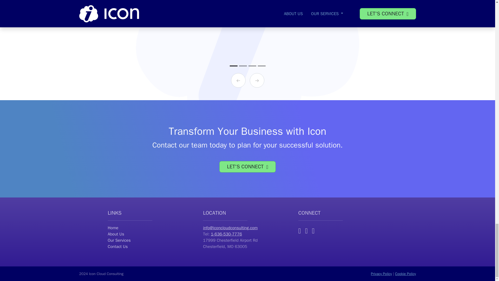 The height and width of the screenshot is (281, 499). Describe the element at coordinates (247, 167) in the screenshot. I see `LET'S CONNECT` at that location.